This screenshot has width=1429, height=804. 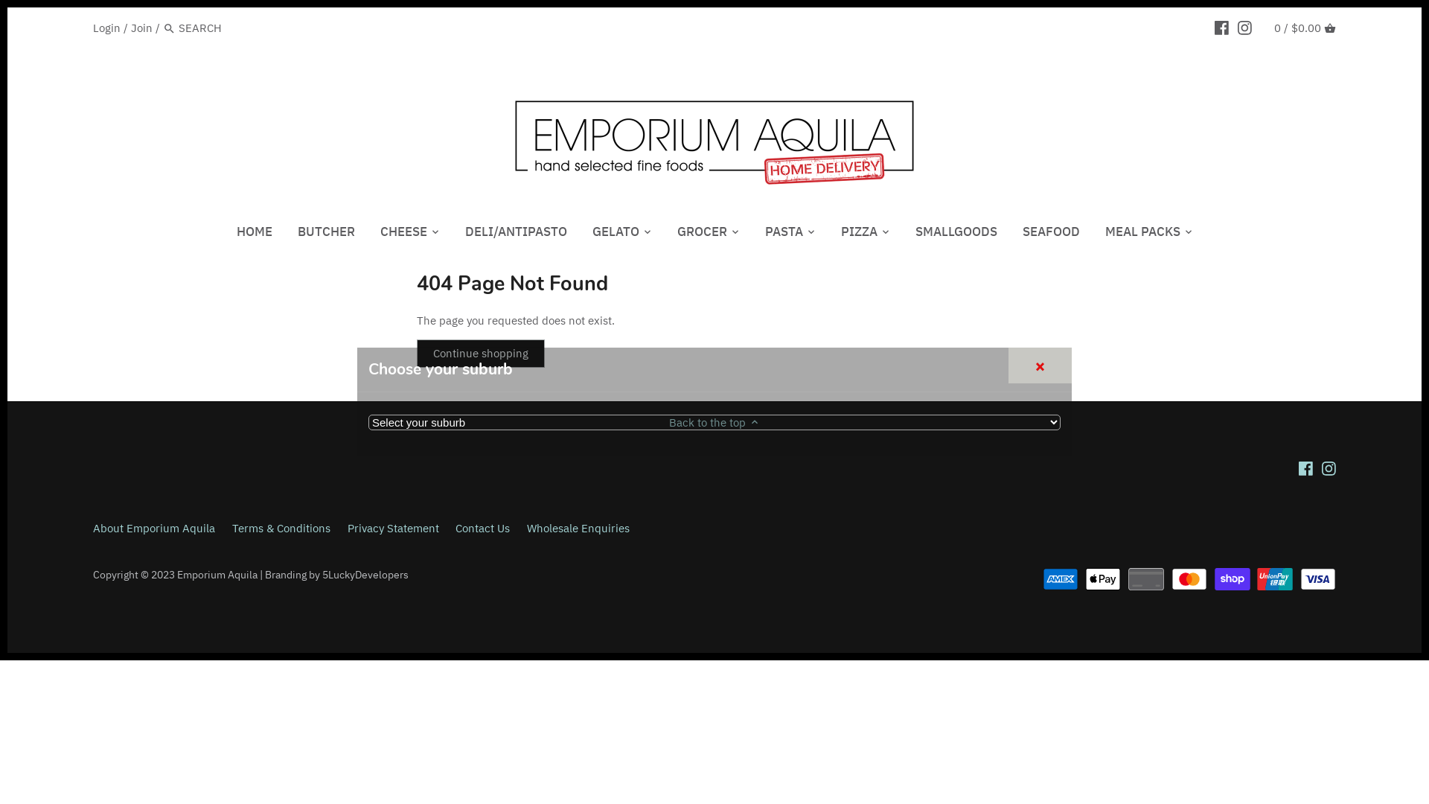 What do you see at coordinates (578, 529) in the screenshot?
I see `Wholesale Enquiries` at bounding box center [578, 529].